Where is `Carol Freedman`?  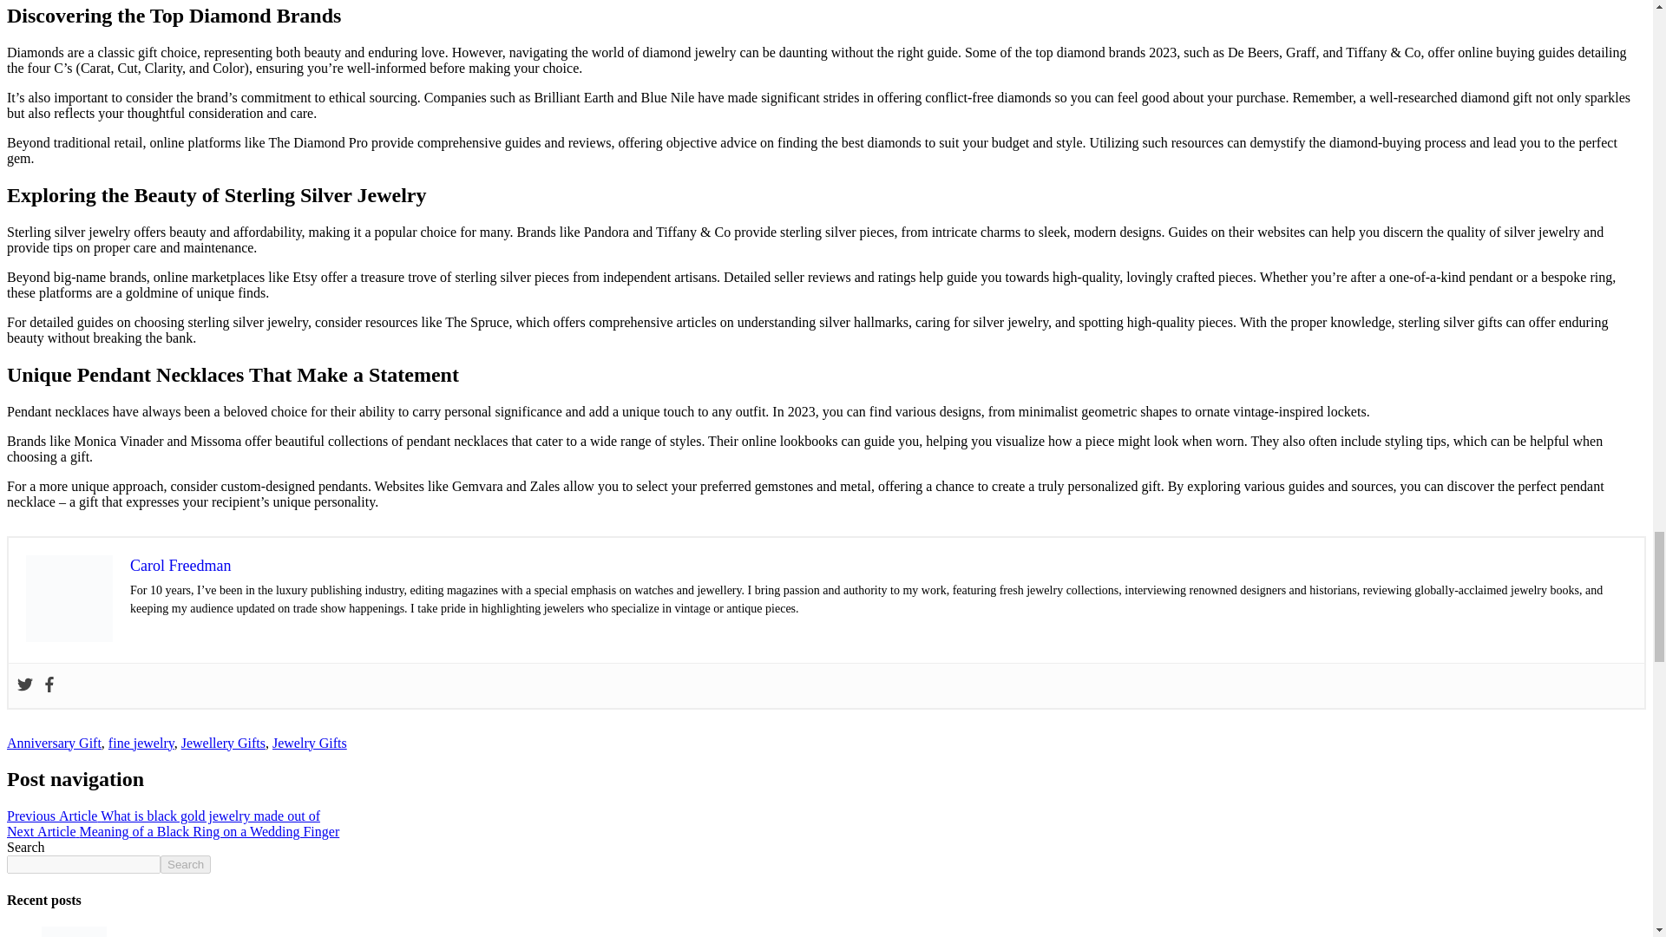
Carol Freedman is located at coordinates (180, 566).